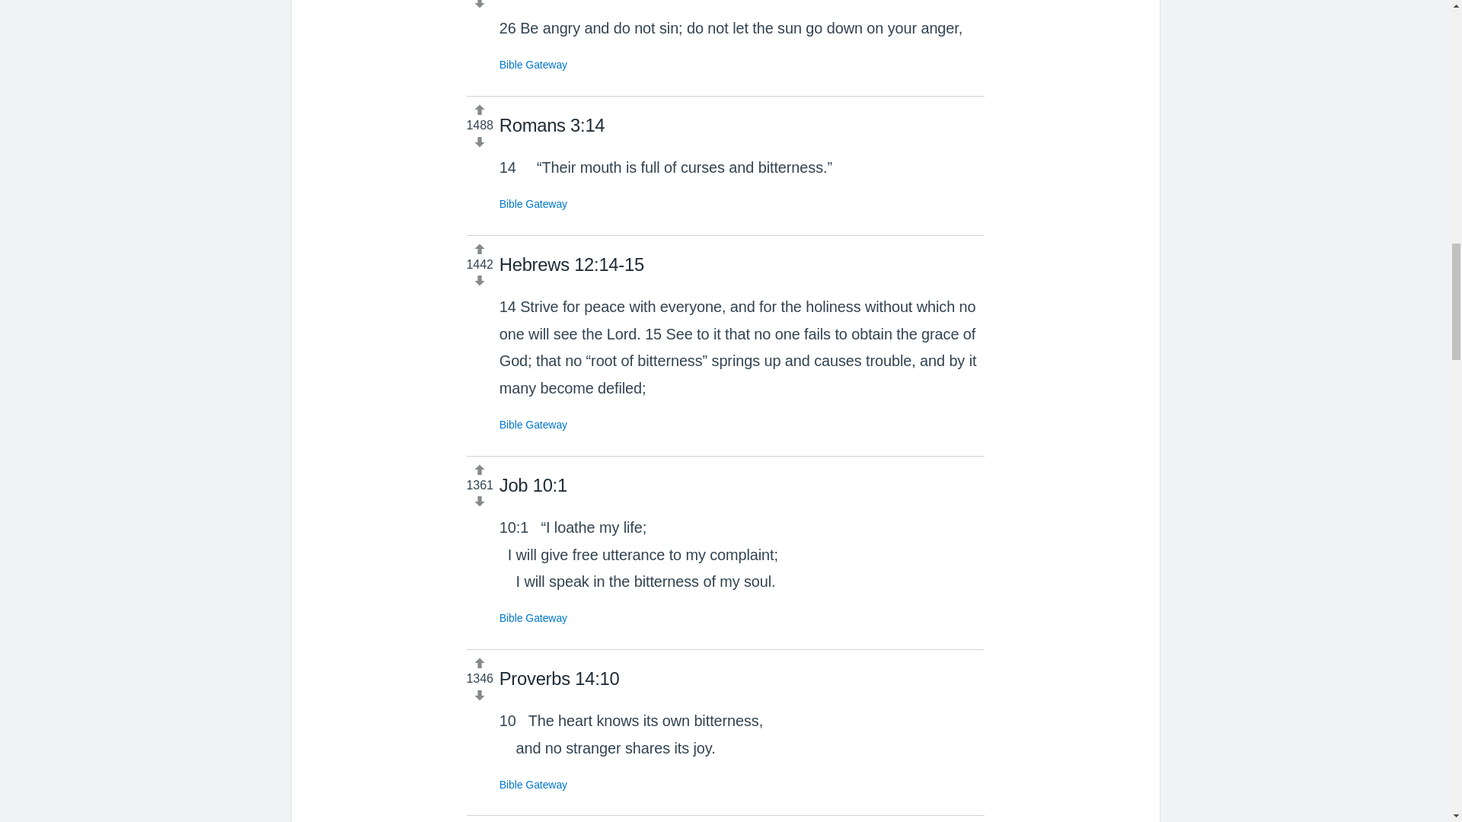 The width and height of the screenshot is (1462, 822). I want to click on Bible Gateway, so click(533, 784).